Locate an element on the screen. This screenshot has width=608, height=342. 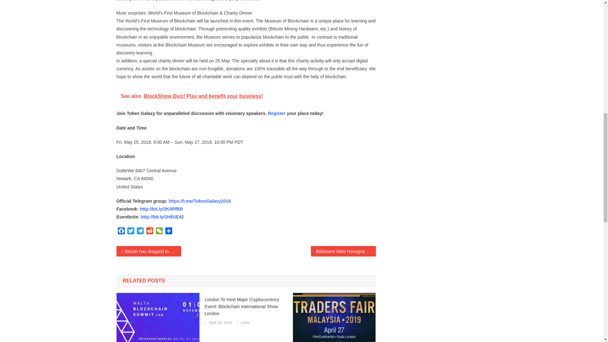
Facebook is located at coordinates (121, 232).